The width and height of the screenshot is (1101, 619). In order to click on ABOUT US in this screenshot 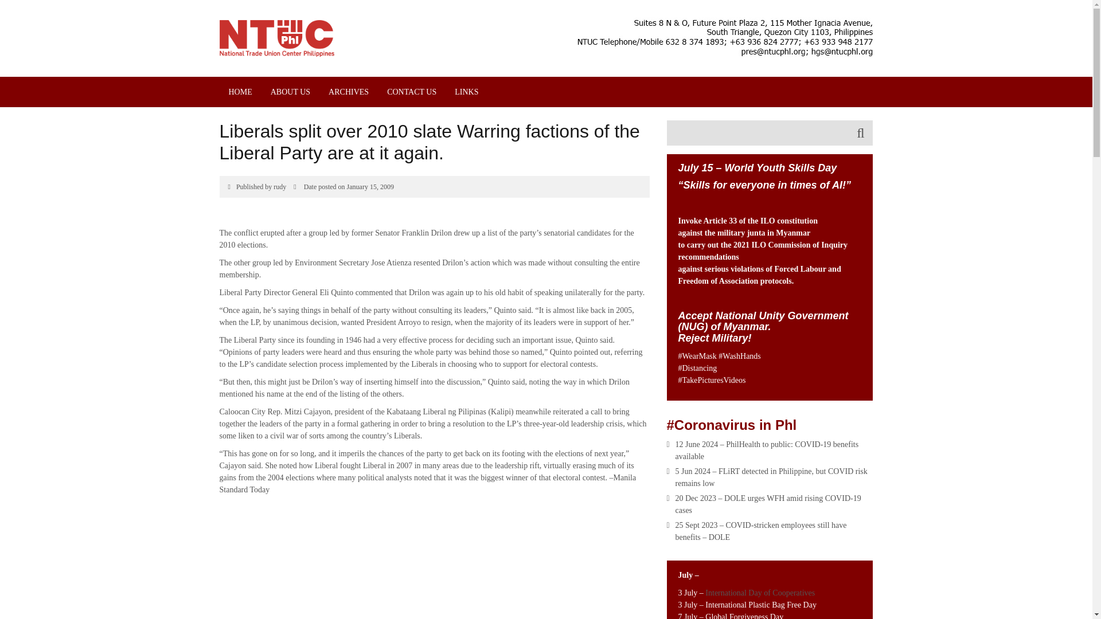, I will do `click(290, 92)`.